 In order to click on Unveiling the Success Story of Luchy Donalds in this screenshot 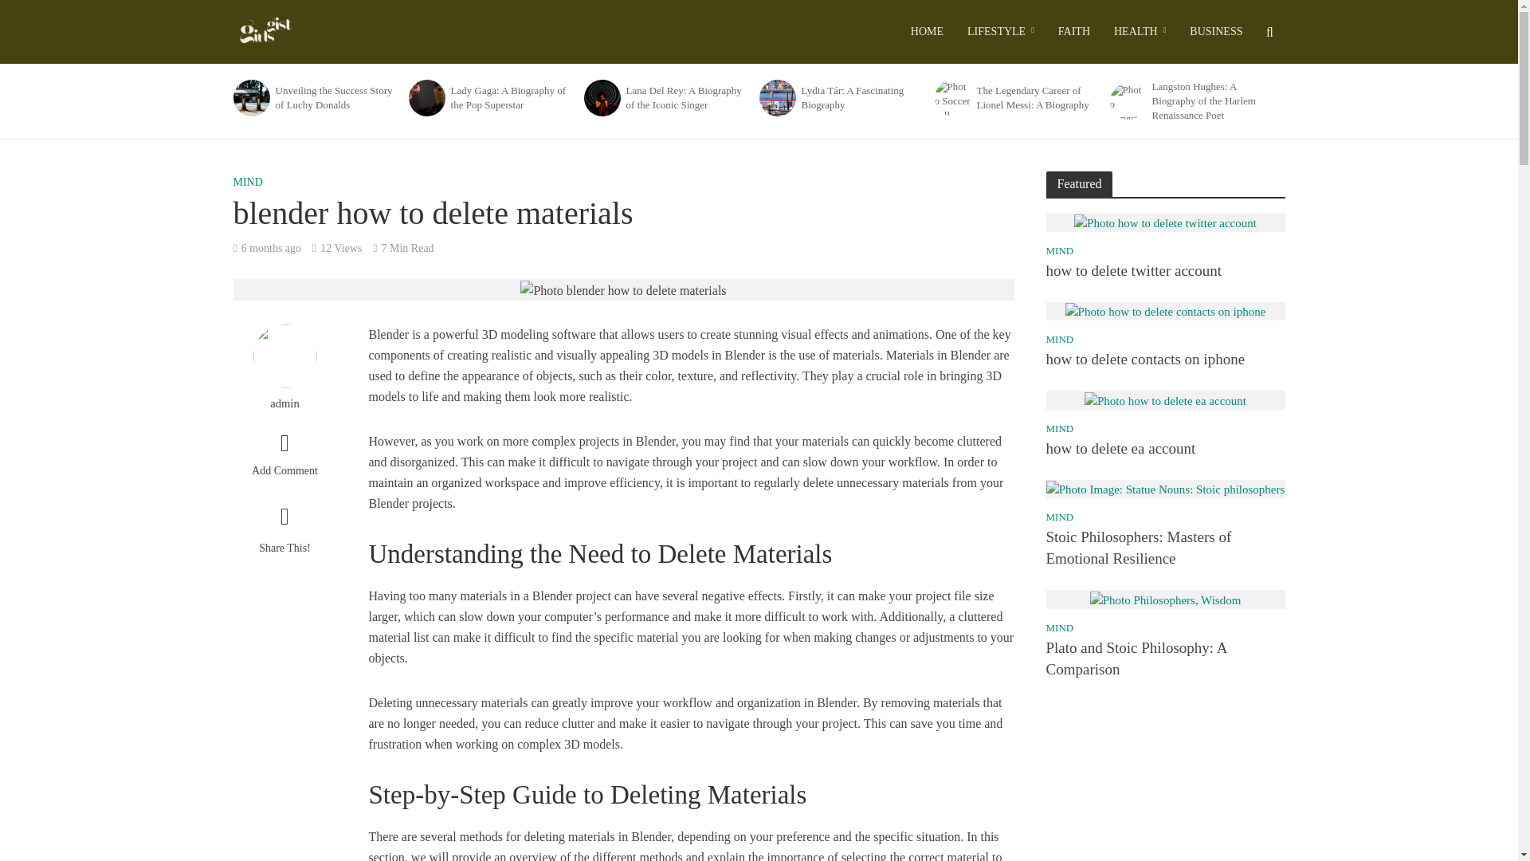, I will do `click(336, 97)`.